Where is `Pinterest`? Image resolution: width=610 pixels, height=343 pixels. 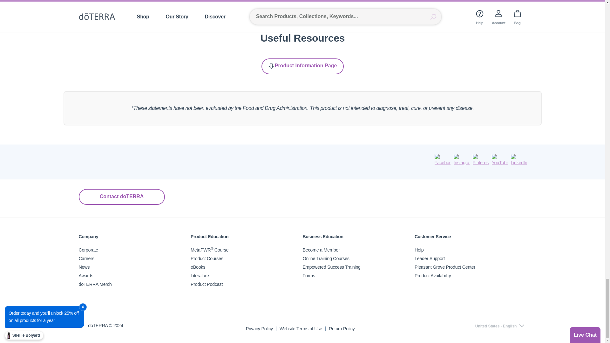
Pinterest is located at coordinates (480, 160).